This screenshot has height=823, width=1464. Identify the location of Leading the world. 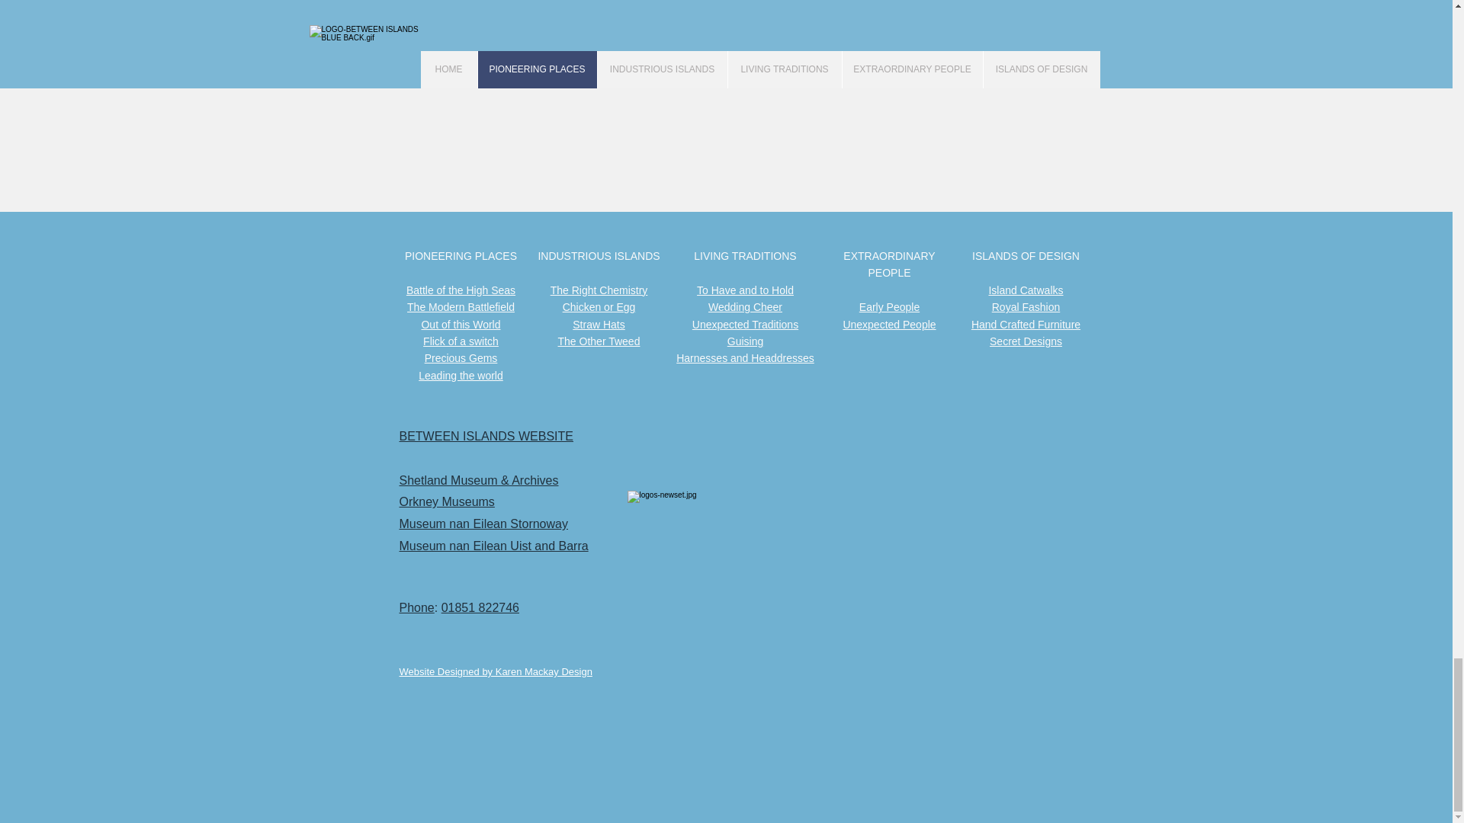
(461, 375).